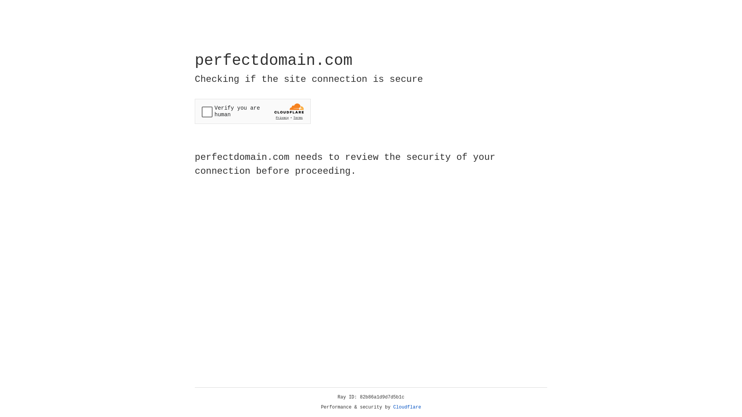 This screenshot has height=417, width=742. What do you see at coordinates (407, 407) in the screenshot?
I see `Cloudflare` at bounding box center [407, 407].